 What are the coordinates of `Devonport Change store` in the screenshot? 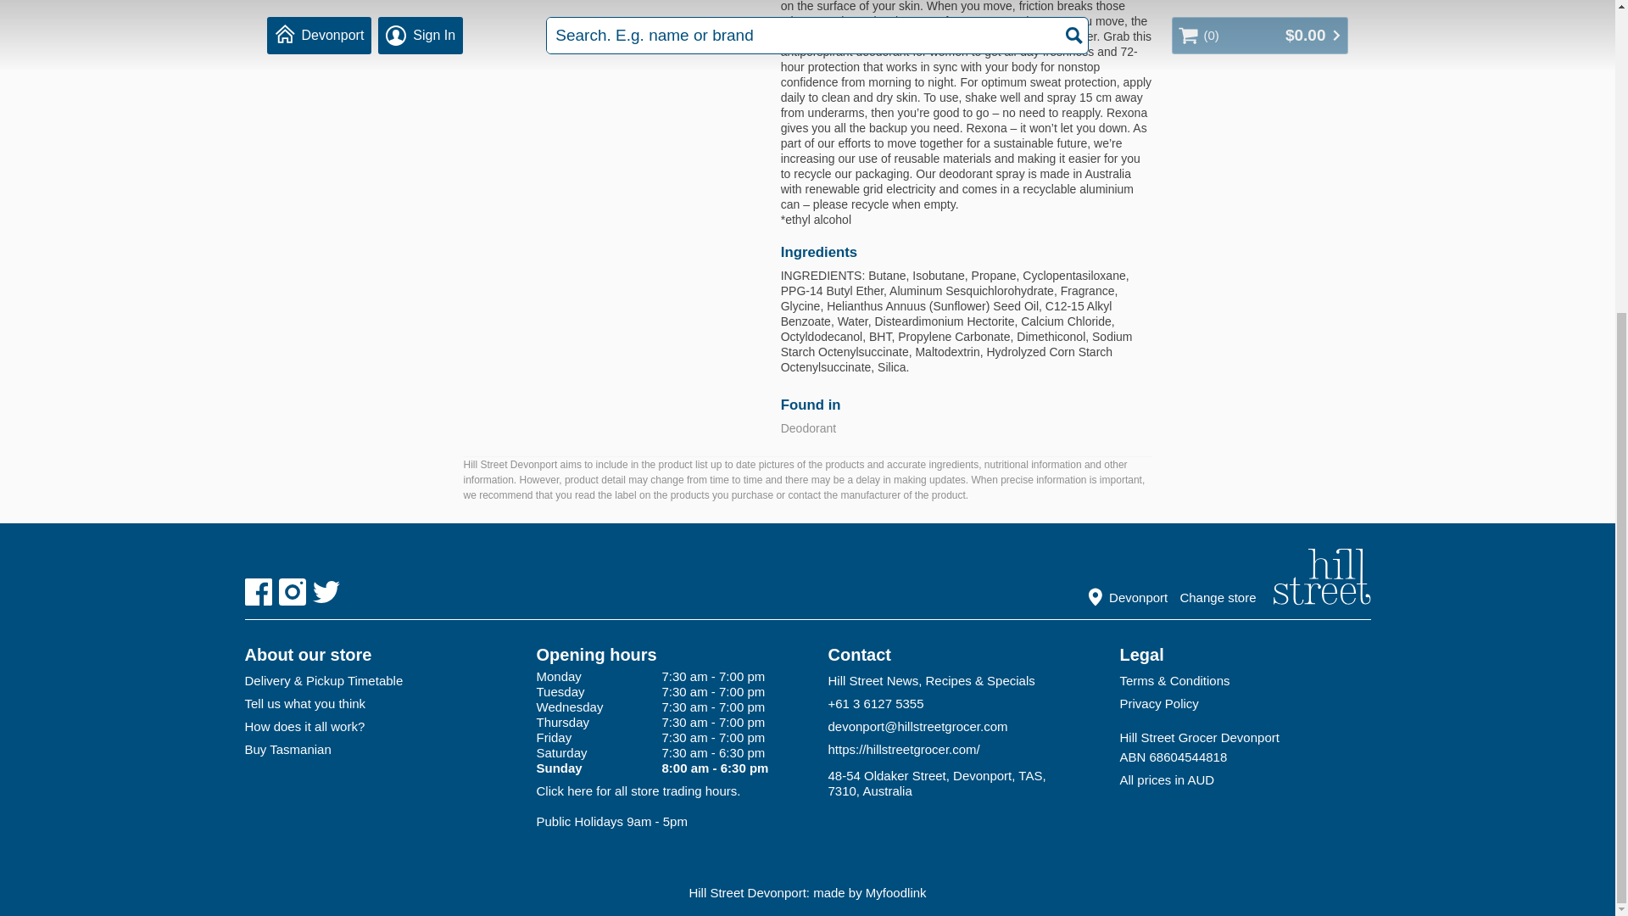 It's located at (1179, 594).